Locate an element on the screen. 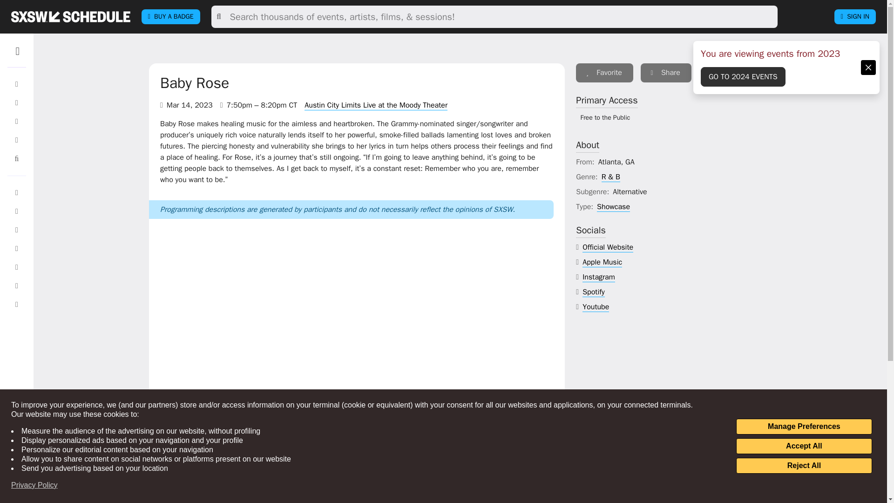 Image resolution: width=894 pixels, height=503 pixels. Privacy Policy is located at coordinates (34, 485).